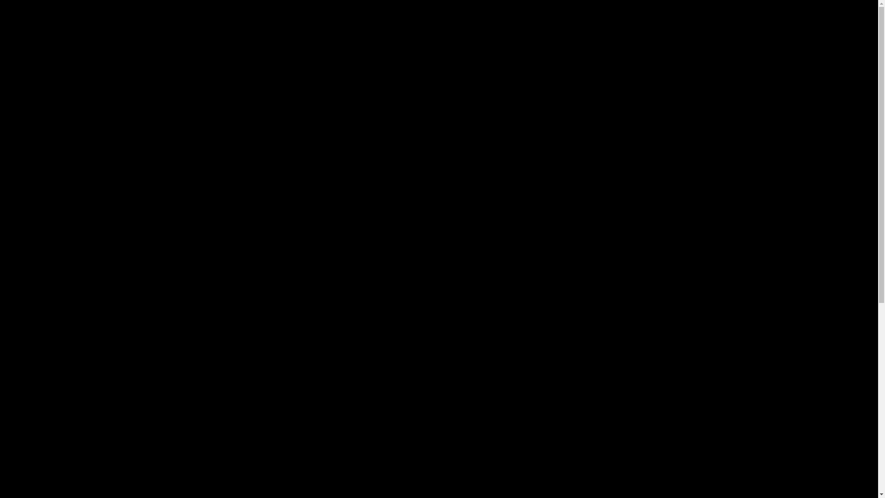 This screenshot has height=498, width=885. I want to click on filmmakers, so click(347, 87).